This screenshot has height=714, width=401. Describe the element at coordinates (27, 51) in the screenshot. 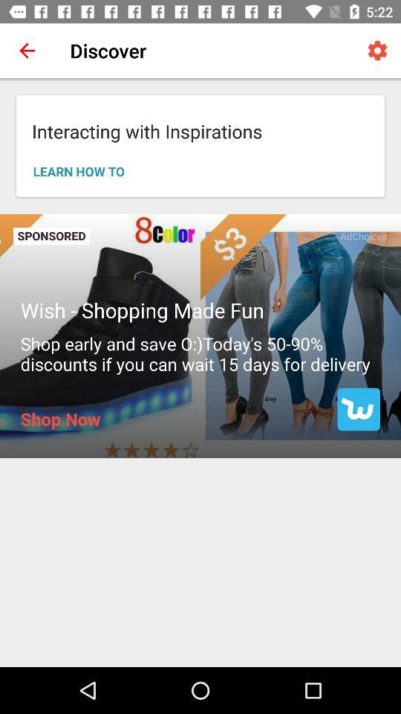

I see `click item next to the discover item` at that location.